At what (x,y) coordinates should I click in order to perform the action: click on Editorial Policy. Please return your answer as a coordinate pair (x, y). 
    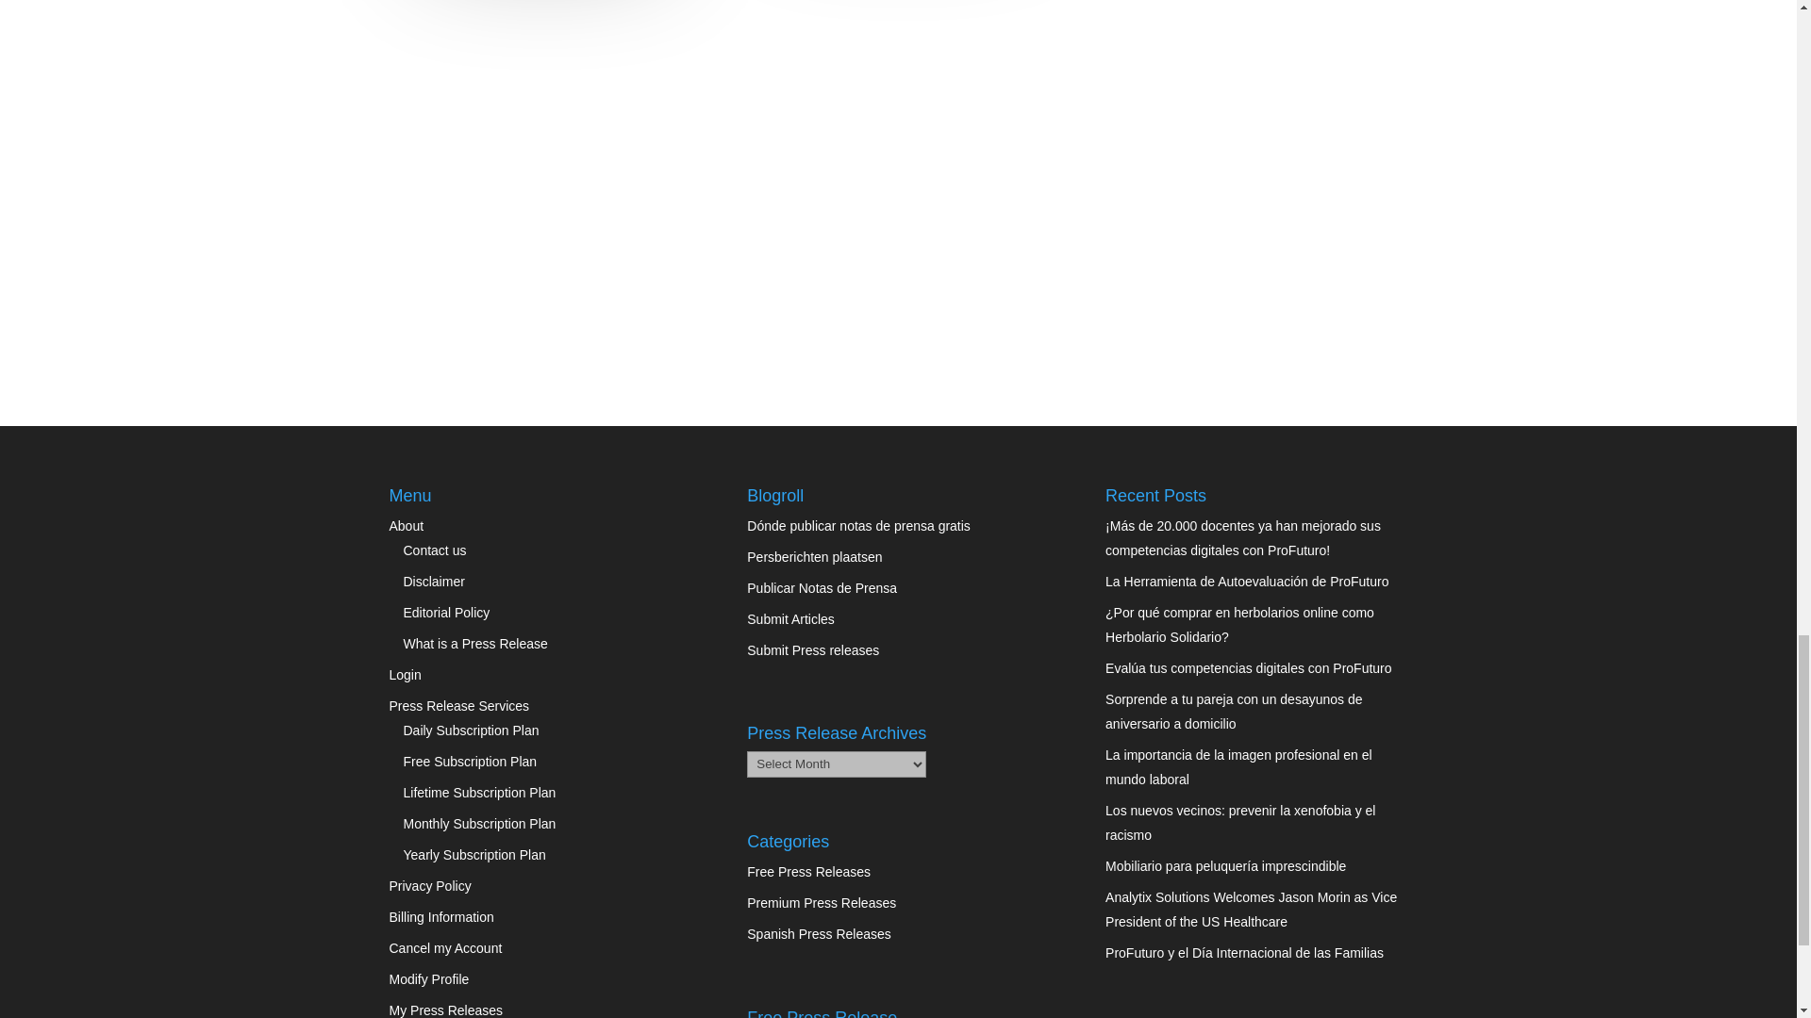
    Looking at the image, I should click on (447, 612).